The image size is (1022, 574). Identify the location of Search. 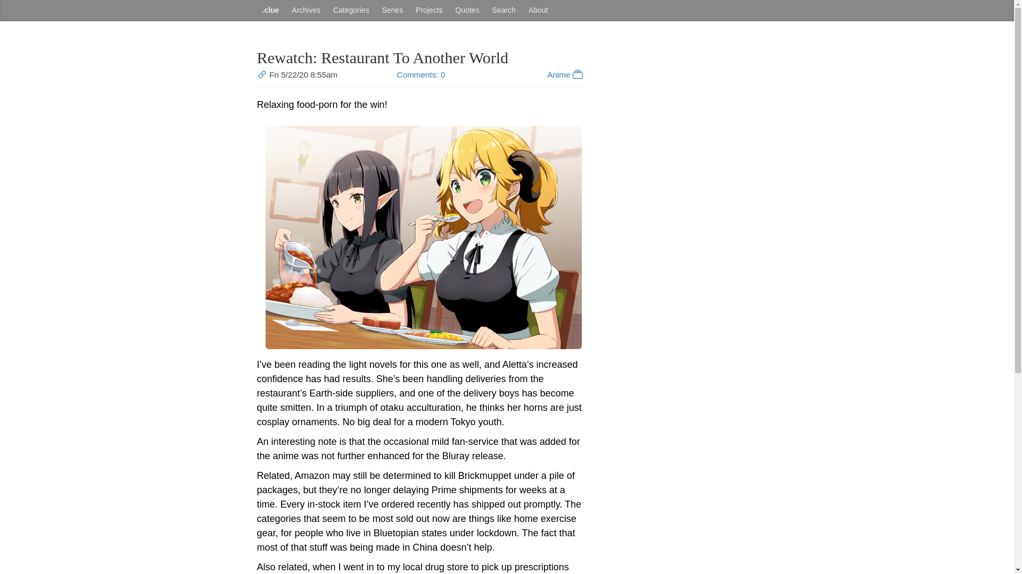
(504, 11).